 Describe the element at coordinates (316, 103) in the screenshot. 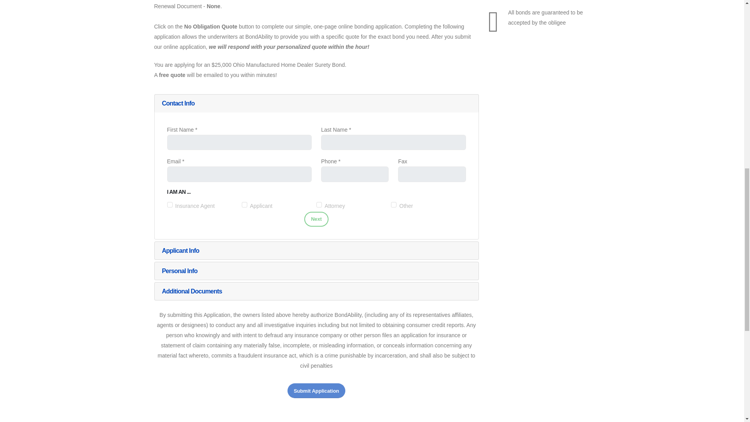

I see `Contact Info` at that location.